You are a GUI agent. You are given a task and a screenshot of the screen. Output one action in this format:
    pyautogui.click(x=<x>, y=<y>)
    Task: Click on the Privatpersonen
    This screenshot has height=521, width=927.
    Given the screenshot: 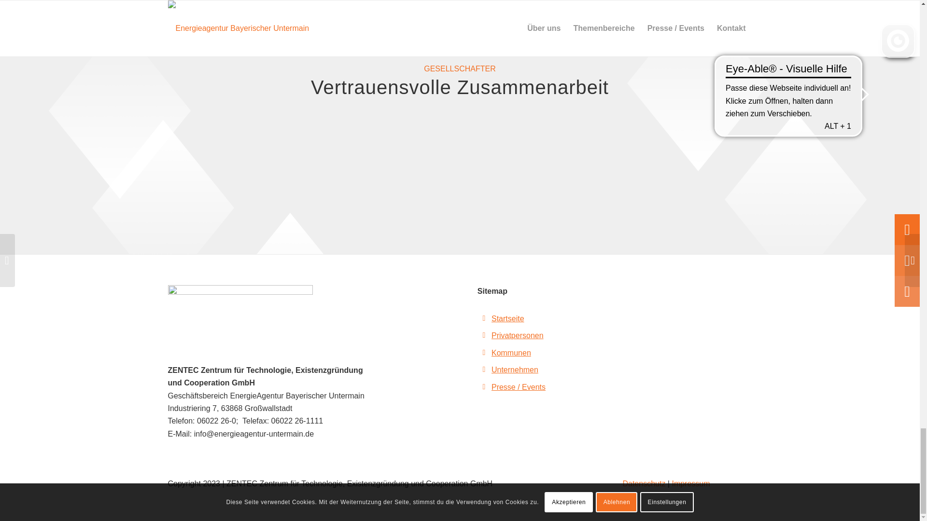 What is the action you would take?
    pyautogui.click(x=517, y=335)
    